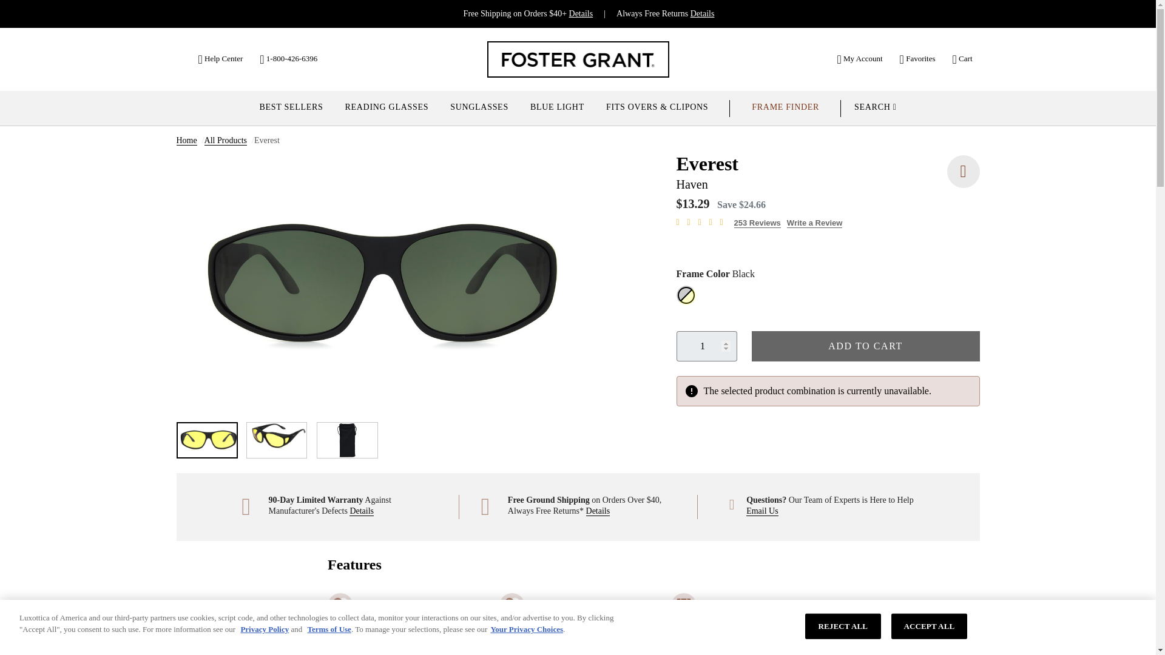 The image size is (1165, 655). Describe the element at coordinates (703, 13) in the screenshot. I see `Details` at that location.